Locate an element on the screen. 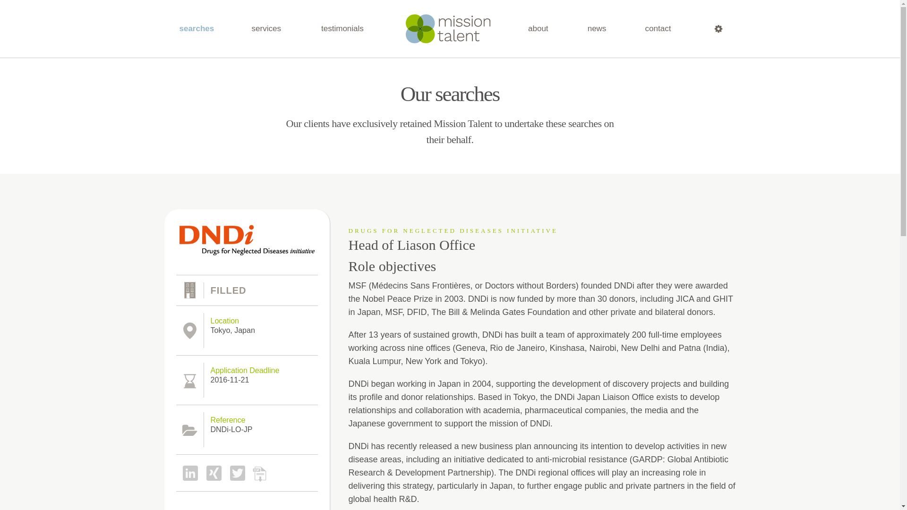 The width and height of the screenshot is (907, 510). search is located at coordinates (715, 28).